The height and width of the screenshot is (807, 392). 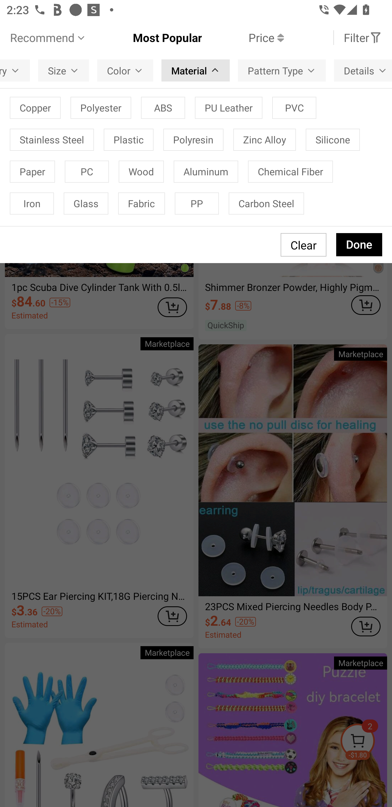 I want to click on Details, so click(x=363, y=70).